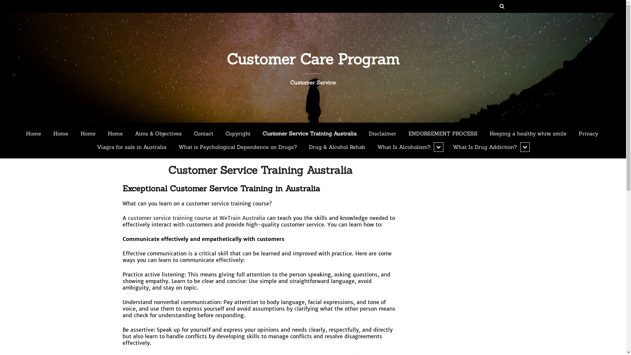  What do you see at coordinates (115, 134) in the screenshot?
I see `Home` at bounding box center [115, 134].